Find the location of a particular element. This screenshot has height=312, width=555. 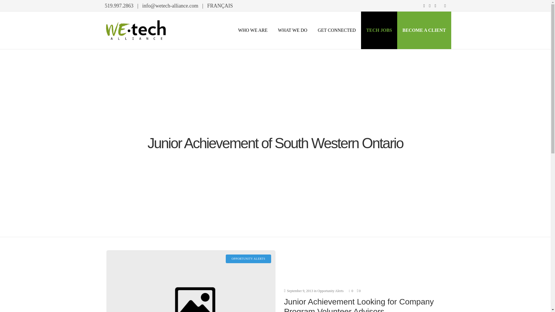

YouTube is located at coordinates (445, 6).